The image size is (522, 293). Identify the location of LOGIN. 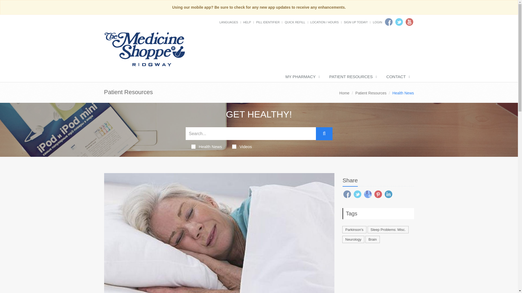
(377, 22).